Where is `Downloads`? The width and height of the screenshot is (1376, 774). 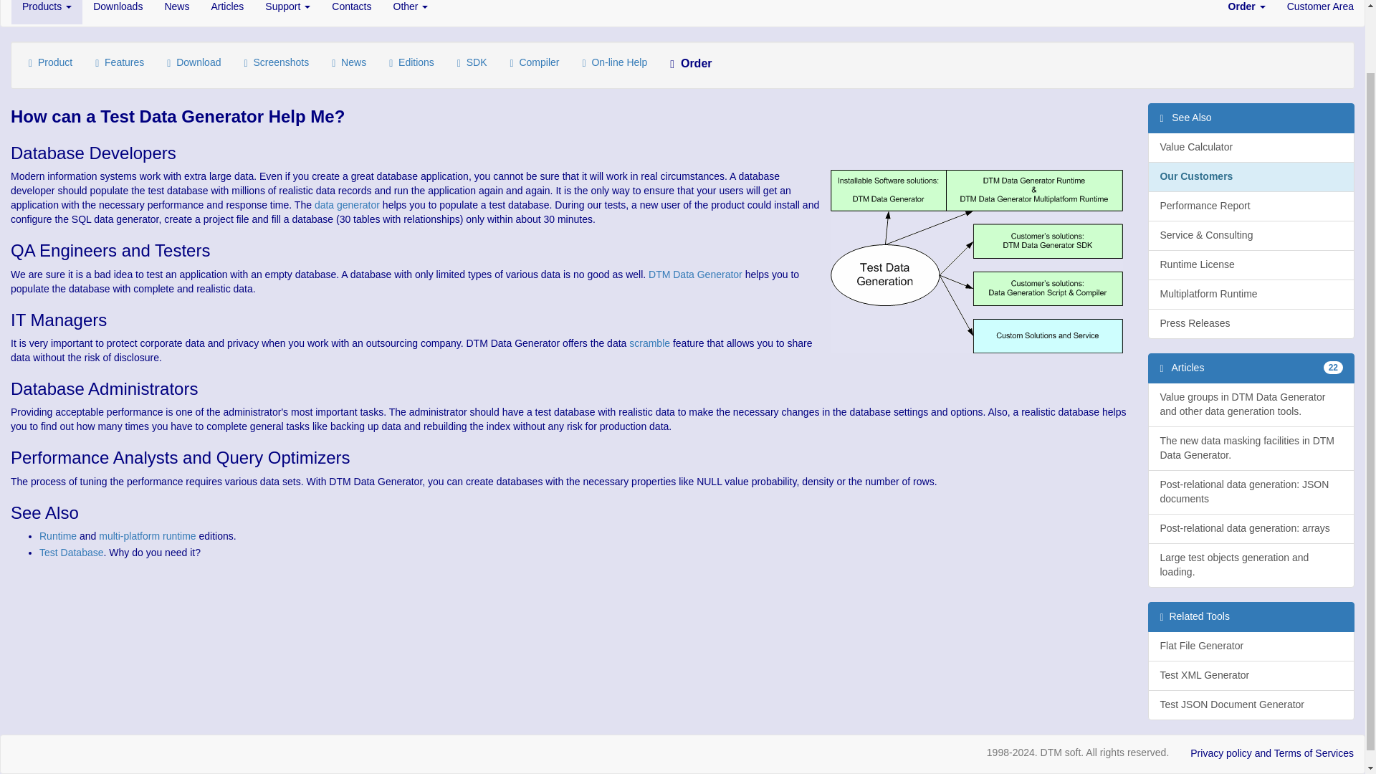 Downloads is located at coordinates (118, 11).